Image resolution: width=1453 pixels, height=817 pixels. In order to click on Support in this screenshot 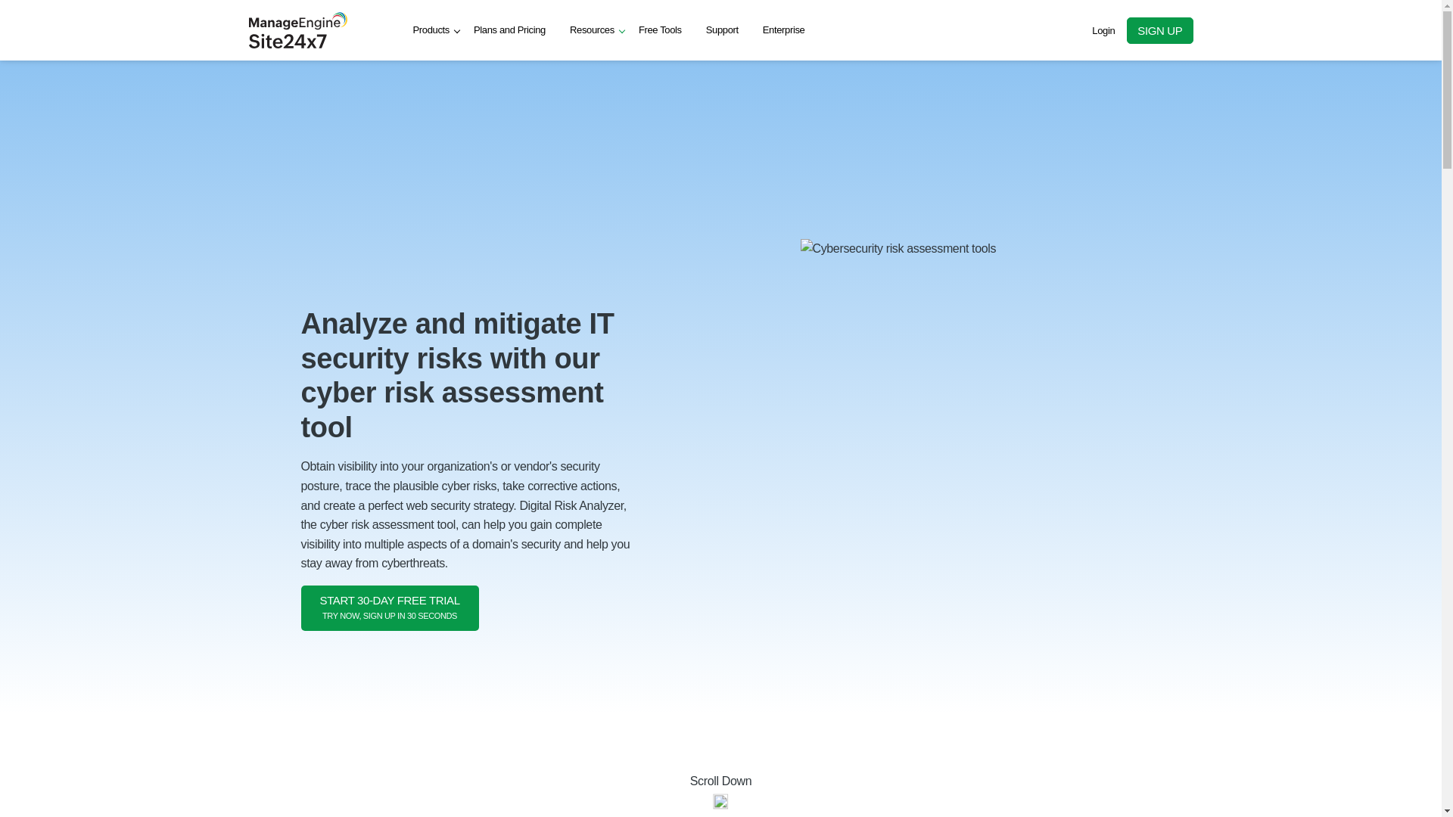, I will do `click(390, 608)`.